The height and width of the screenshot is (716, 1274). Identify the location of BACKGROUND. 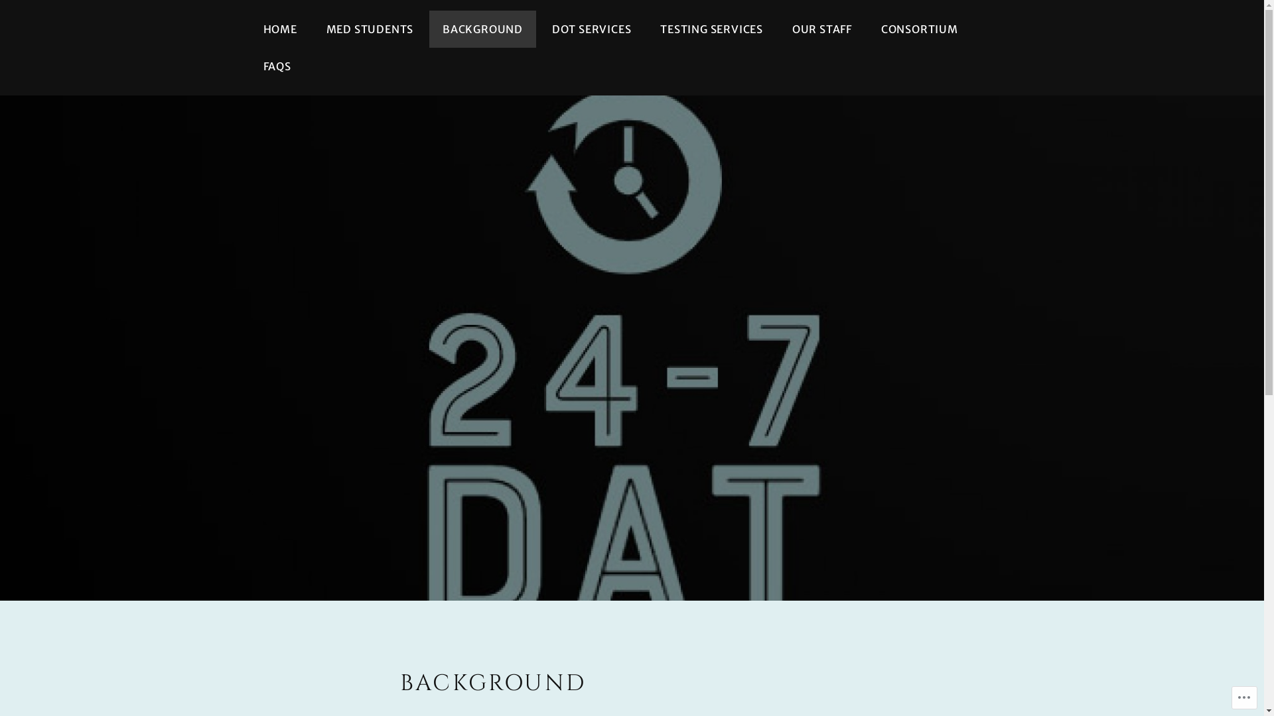
(483, 29).